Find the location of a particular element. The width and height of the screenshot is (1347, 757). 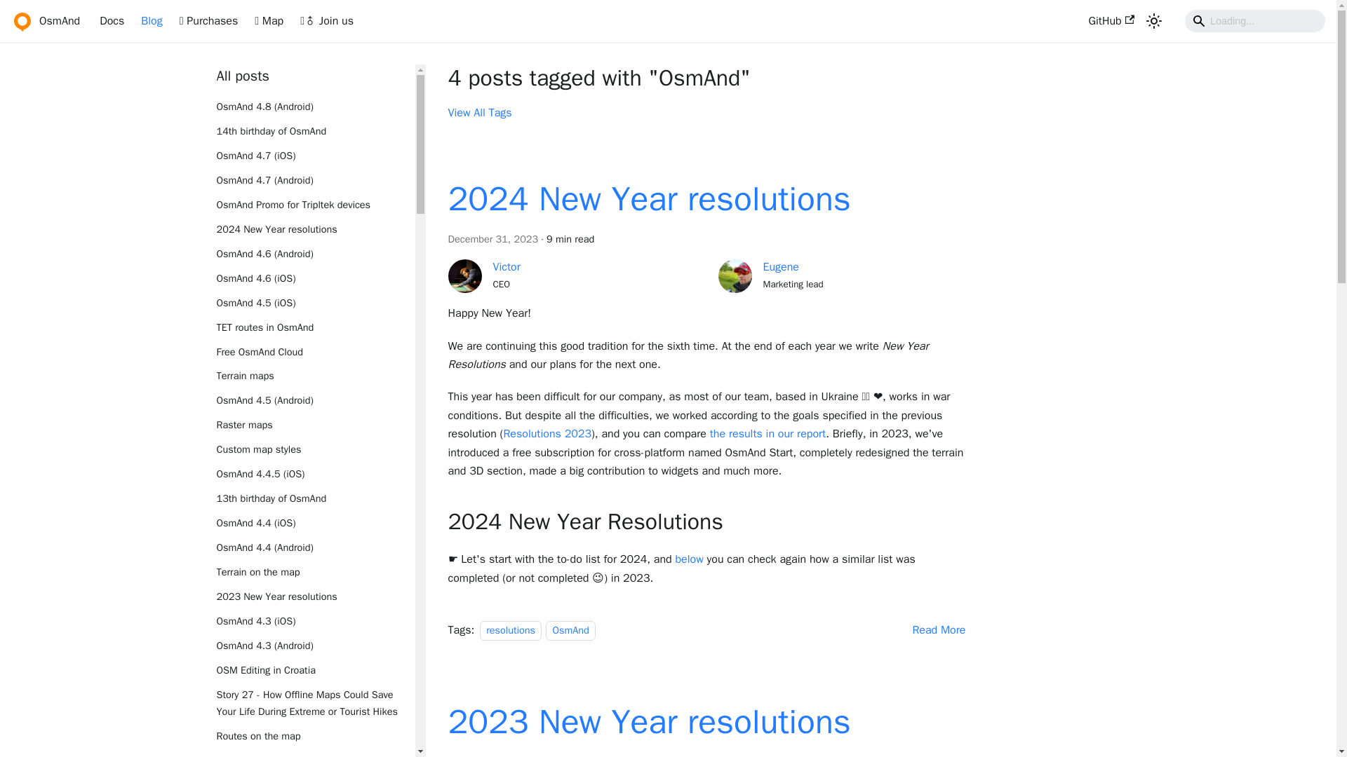

GitHub is located at coordinates (1111, 21).